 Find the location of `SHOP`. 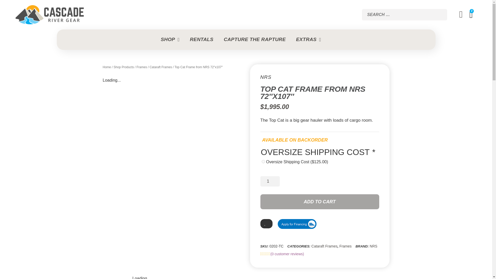

SHOP is located at coordinates (175, 40).